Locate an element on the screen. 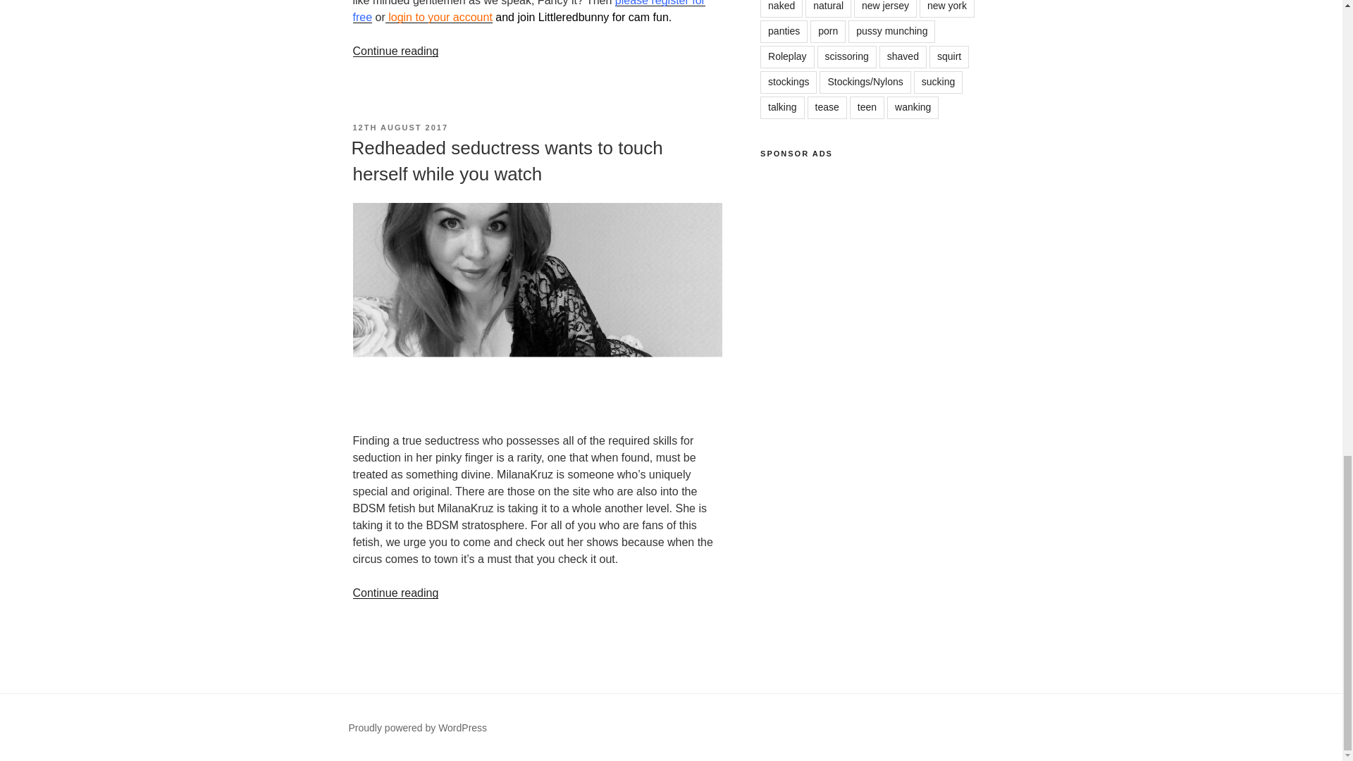 This screenshot has height=761, width=1353. 12TH AUGUST 2017 is located at coordinates (400, 127).